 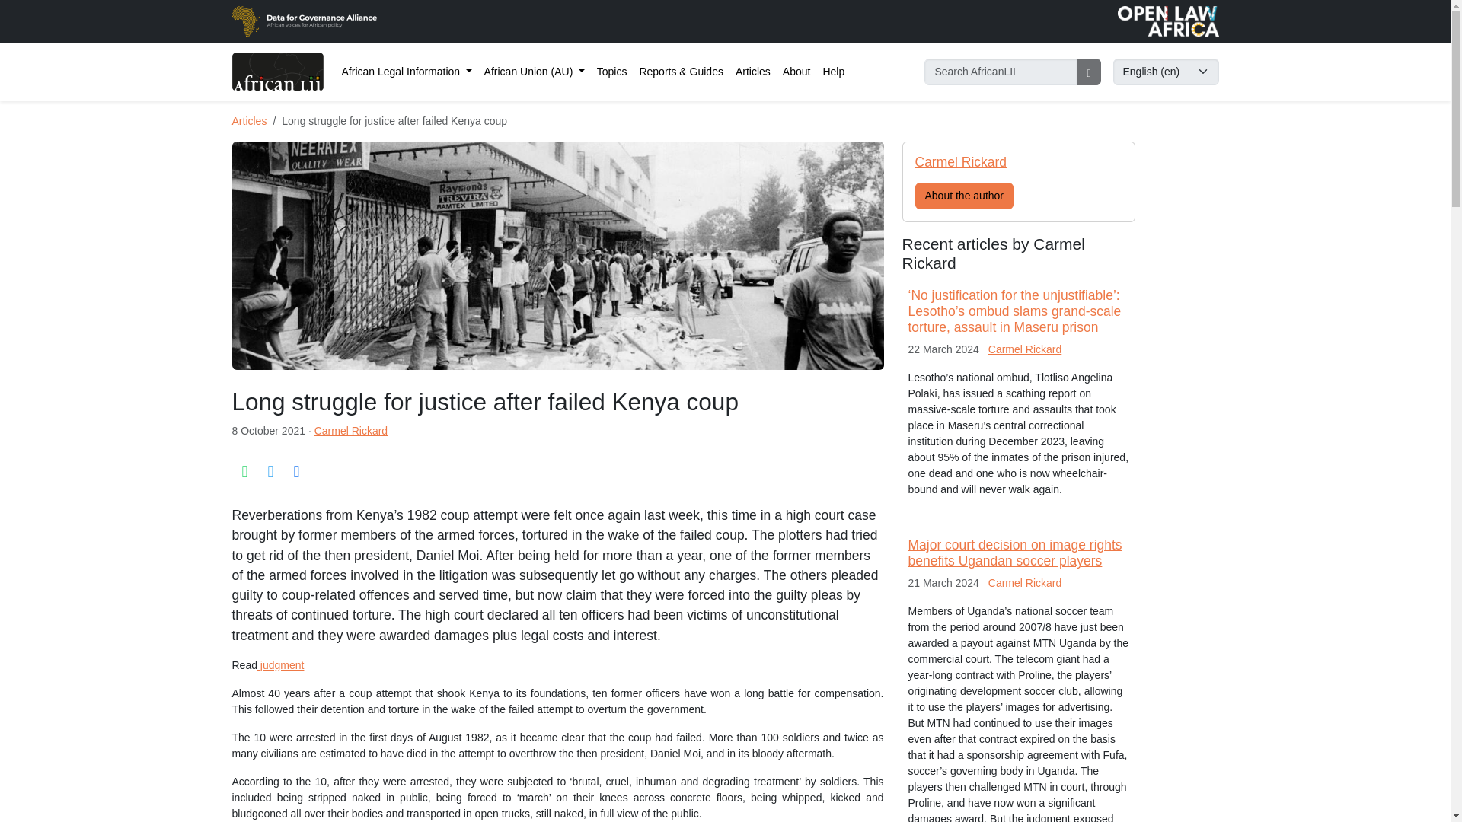 I want to click on About, so click(x=796, y=72).